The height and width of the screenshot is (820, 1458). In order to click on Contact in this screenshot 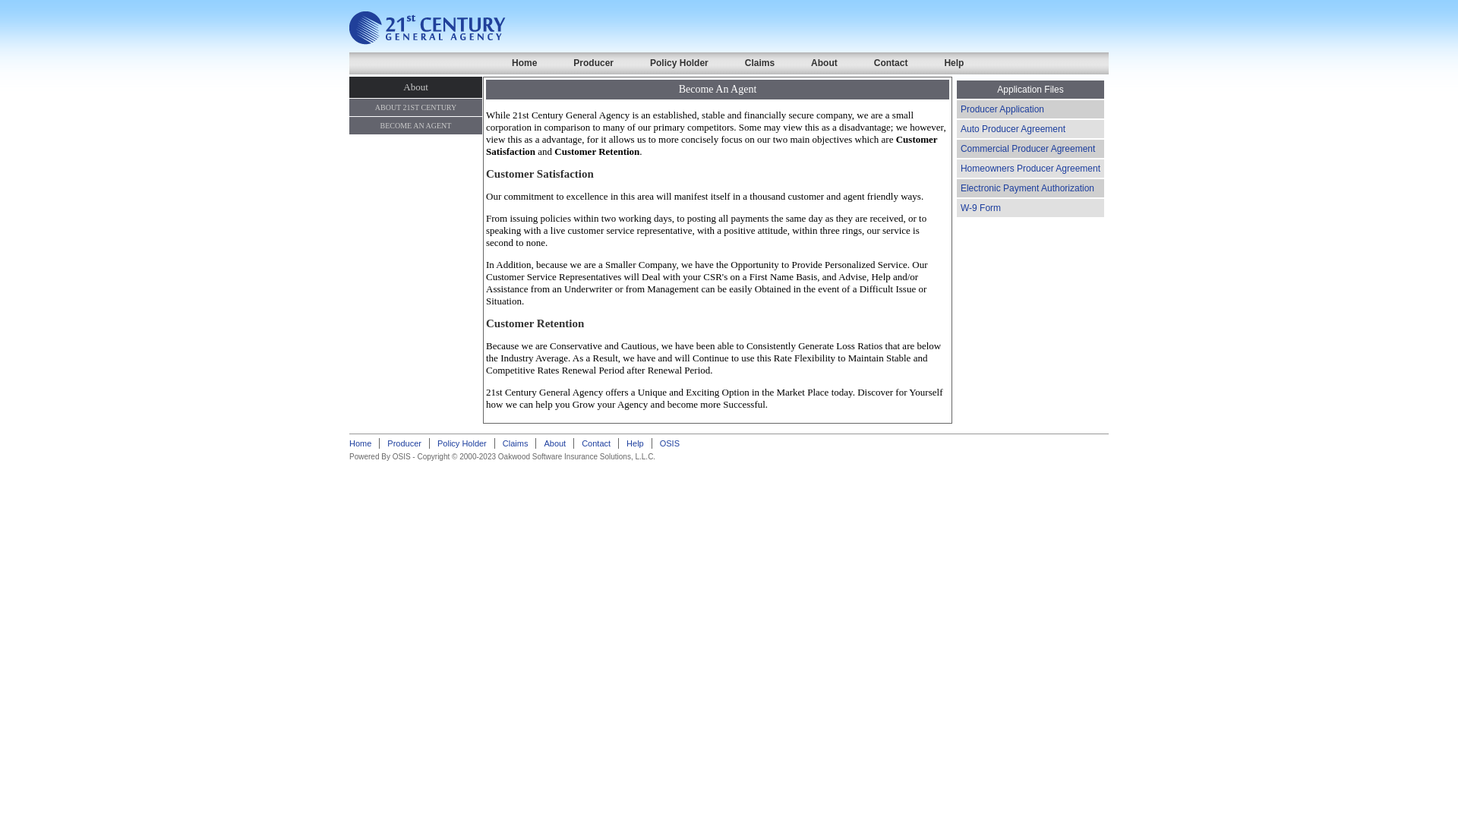, I will do `click(596, 443)`.